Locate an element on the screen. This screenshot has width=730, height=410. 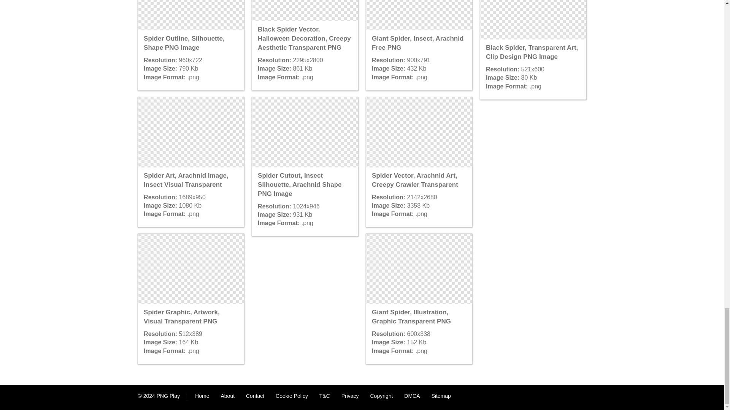
Spider Outline, Silhouette, Shape PNG Image is located at coordinates (191, 15).